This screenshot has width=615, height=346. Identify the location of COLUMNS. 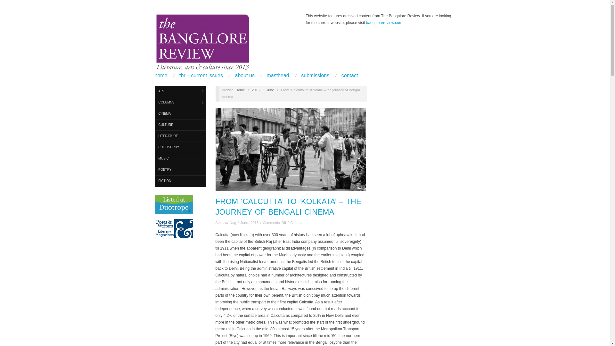
(180, 103).